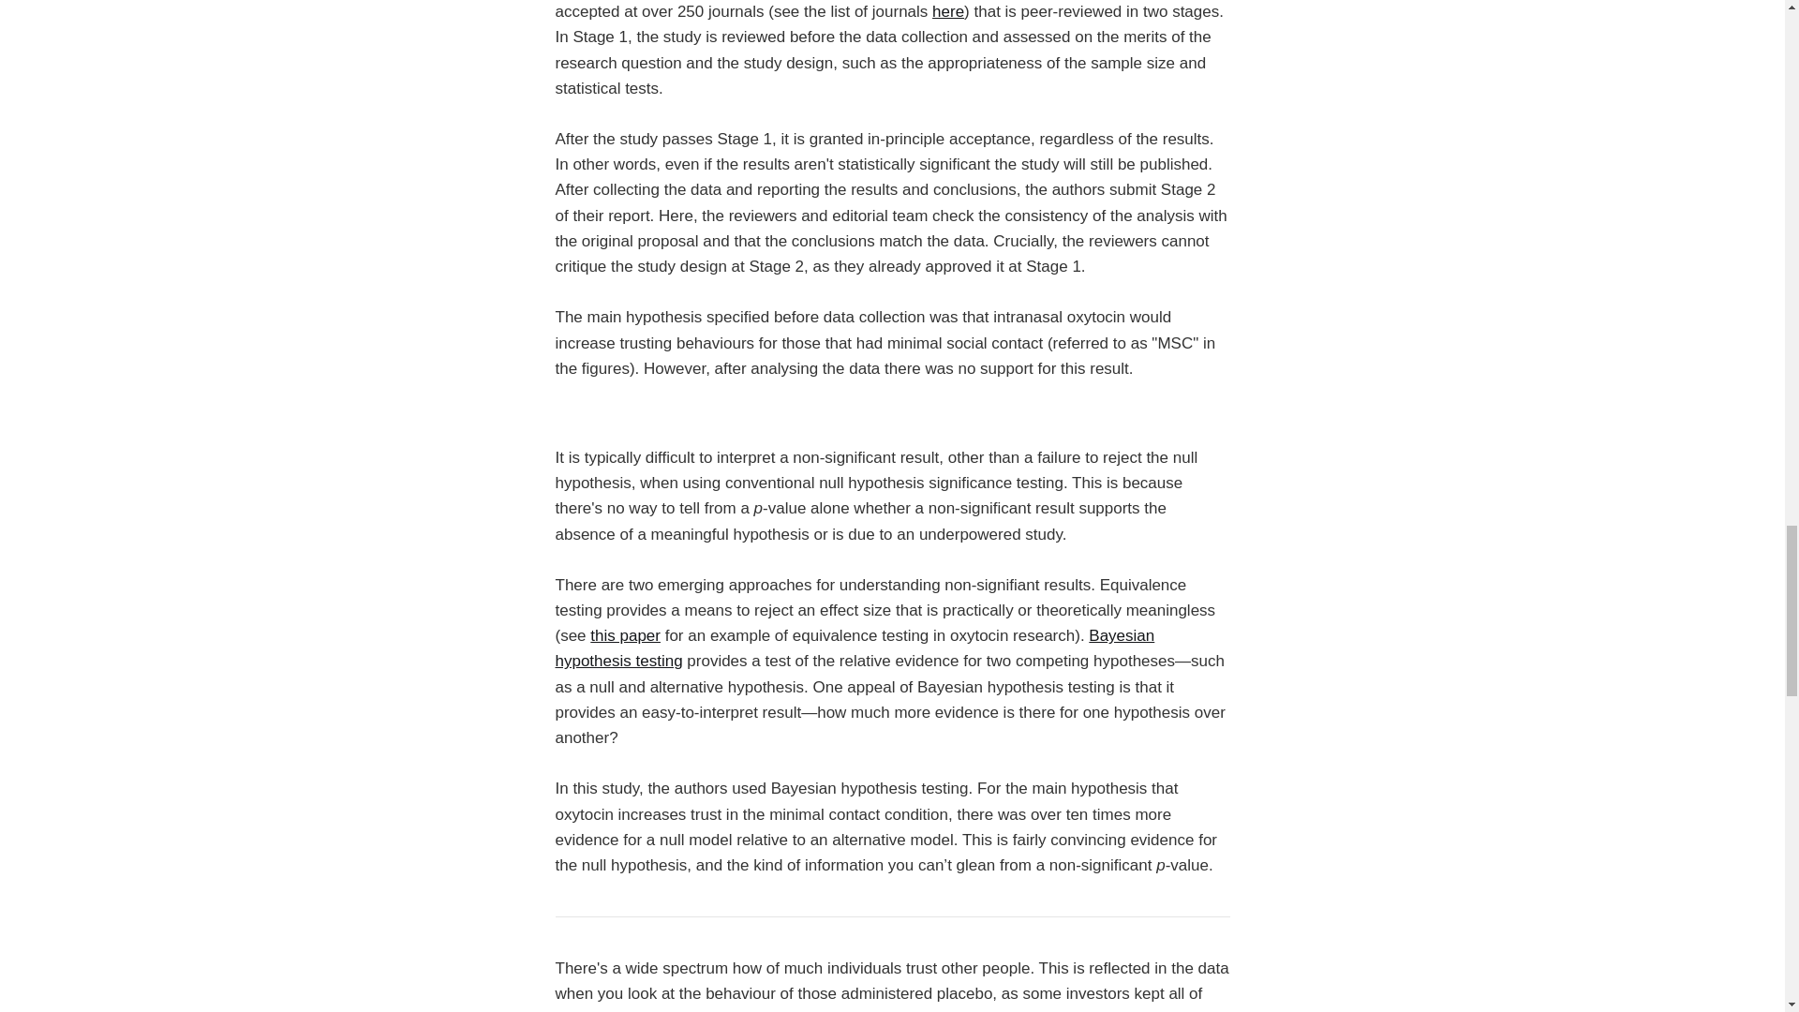 The width and height of the screenshot is (1799, 1012). I want to click on Bayesian hypothesis testing, so click(855, 647).